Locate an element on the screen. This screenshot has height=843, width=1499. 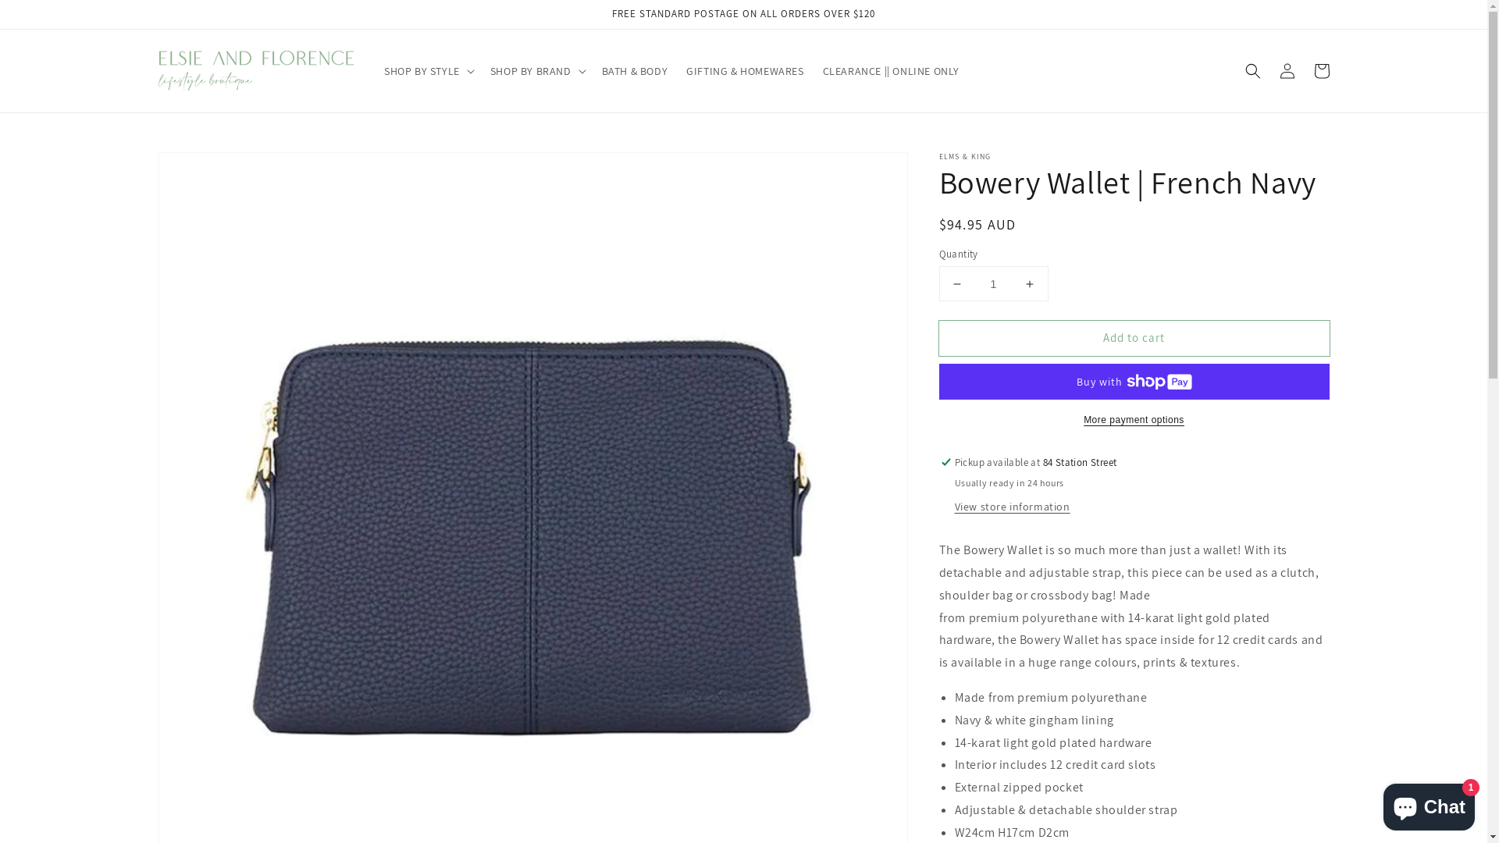
Cart is located at coordinates (1321, 71).